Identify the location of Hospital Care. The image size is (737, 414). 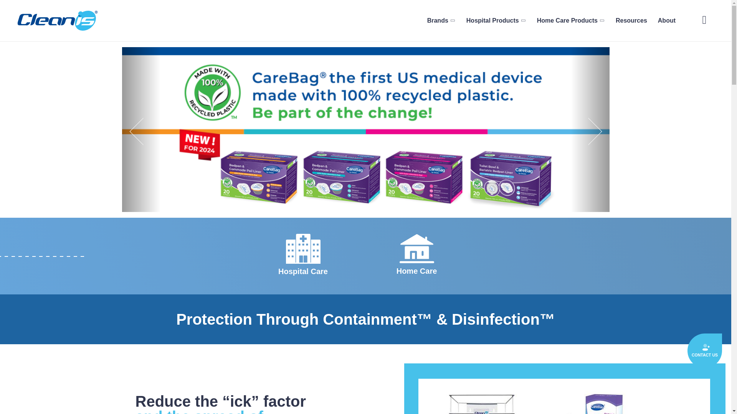
(303, 273).